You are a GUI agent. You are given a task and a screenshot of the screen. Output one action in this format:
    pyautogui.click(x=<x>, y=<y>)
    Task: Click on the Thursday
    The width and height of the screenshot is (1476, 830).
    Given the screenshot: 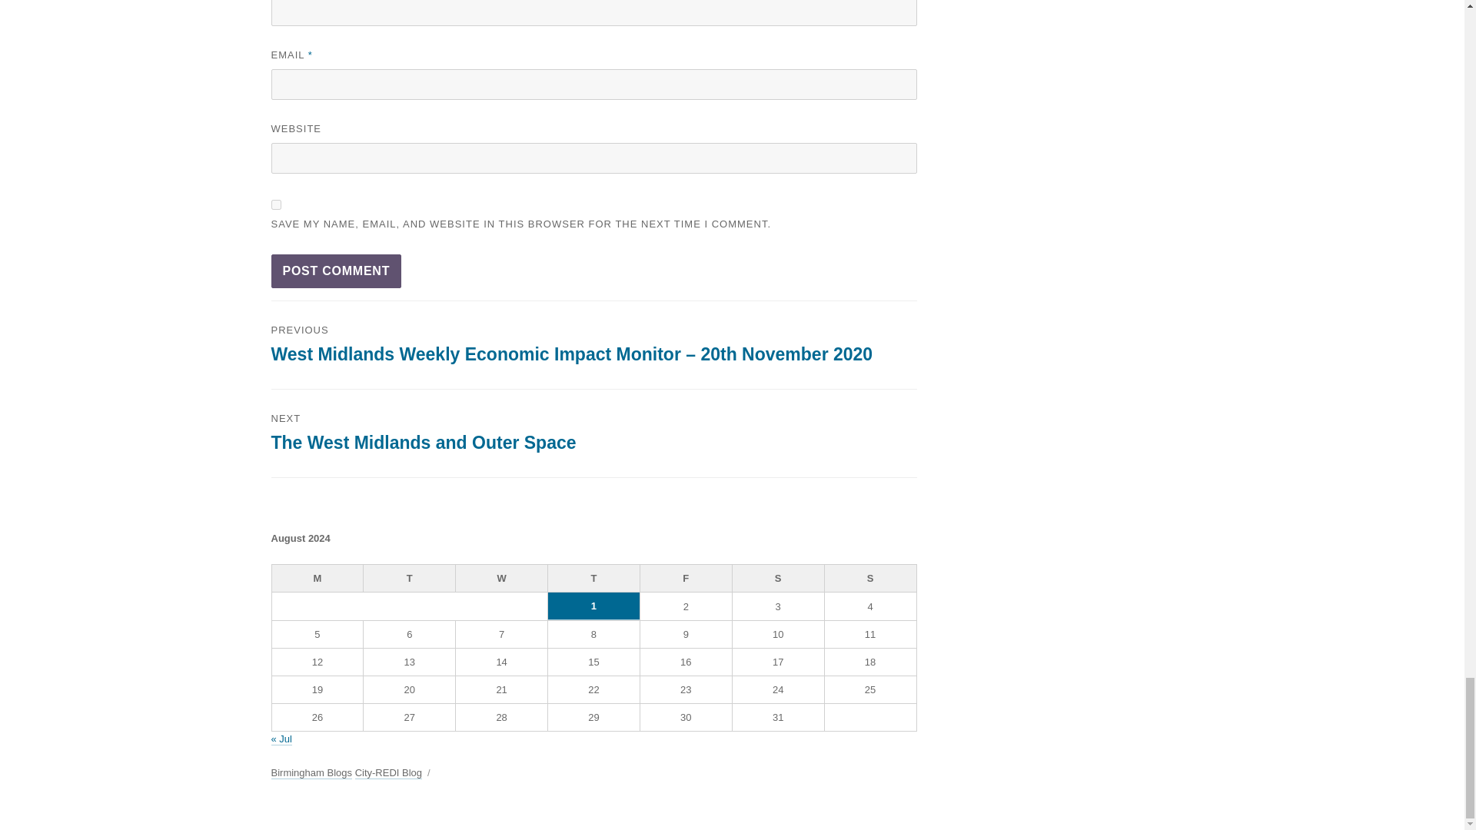 What is the action you would take?
    pyautogui.click(x=593, y=579)
    